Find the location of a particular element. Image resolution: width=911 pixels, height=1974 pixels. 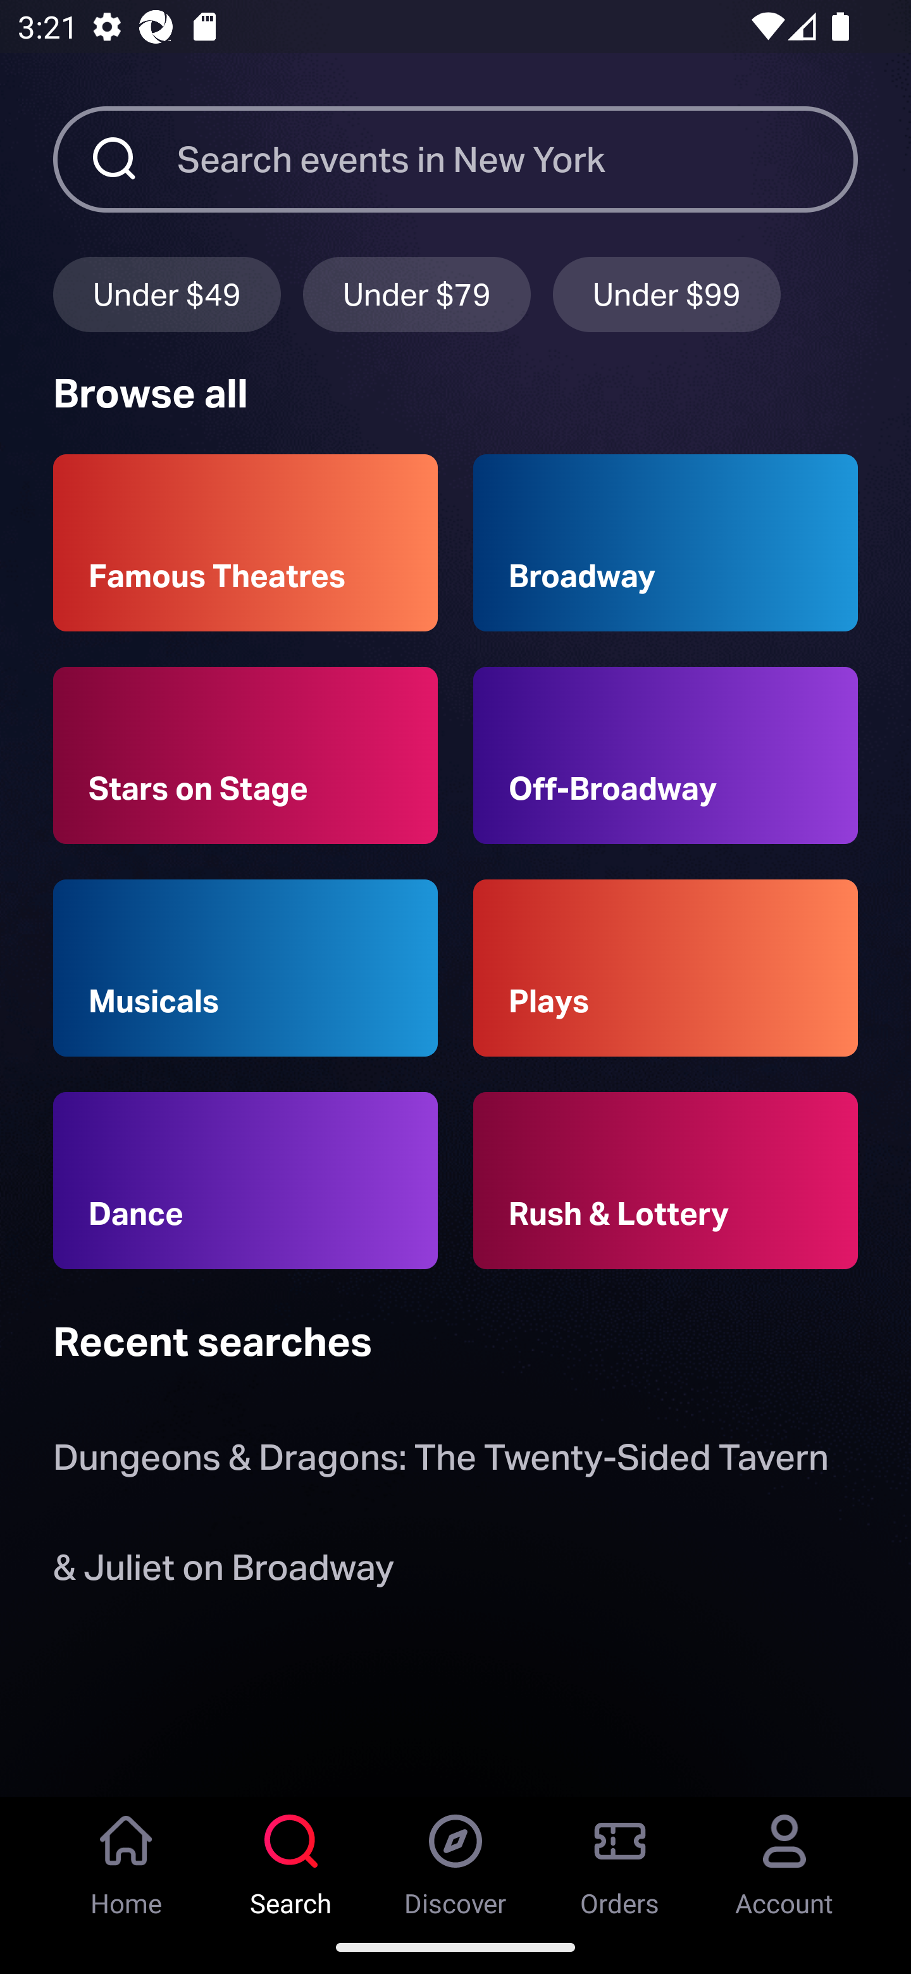

Under $99 is located at coordinates (667, 294).